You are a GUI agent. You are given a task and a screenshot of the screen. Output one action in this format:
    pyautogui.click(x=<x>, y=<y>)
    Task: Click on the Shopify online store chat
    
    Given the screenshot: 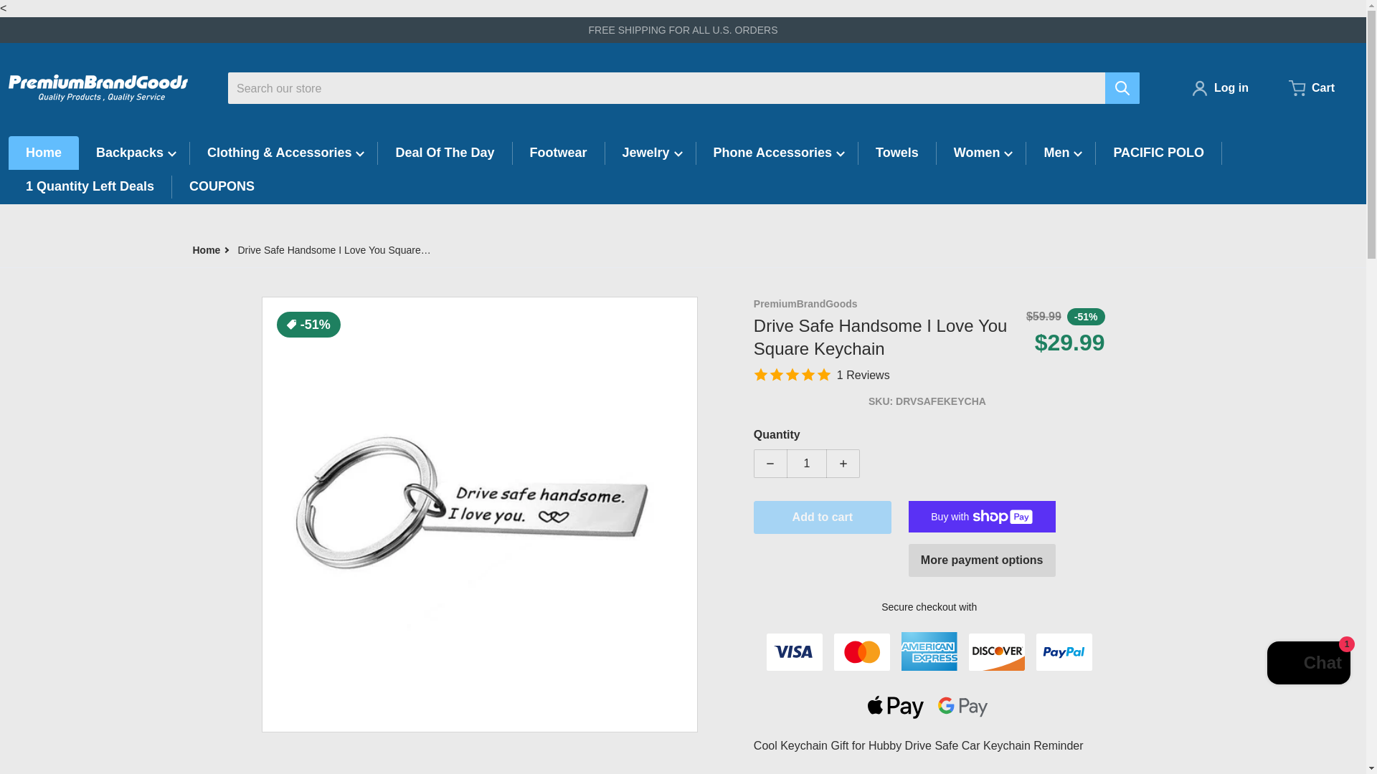 What is the action you would take?
    pyautogui.click(x=1308, y=665)
    